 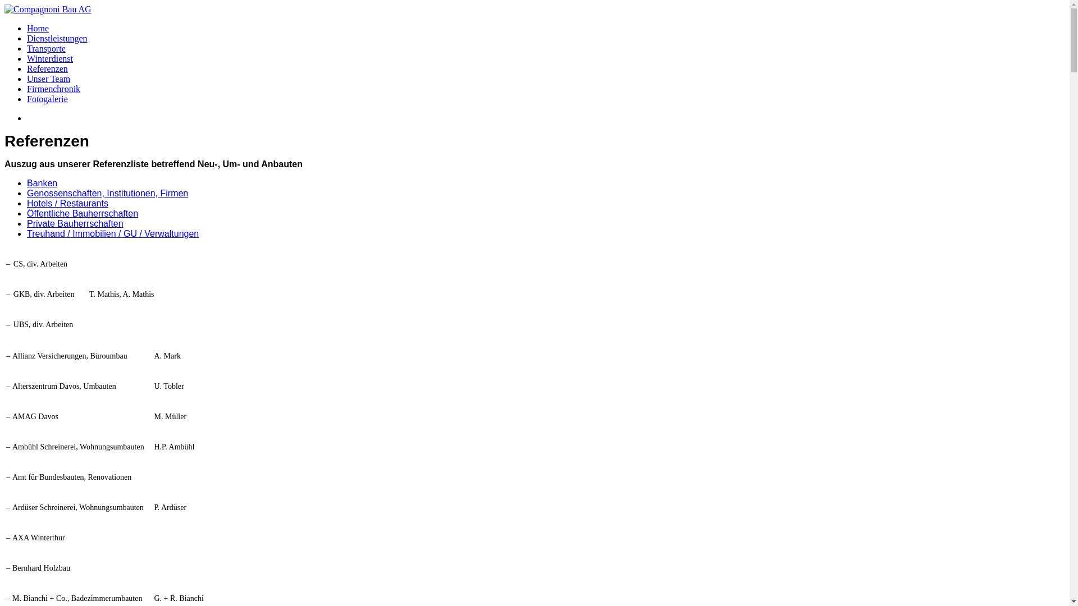 I want to click on Referenzen, so click(x=47, y=68).